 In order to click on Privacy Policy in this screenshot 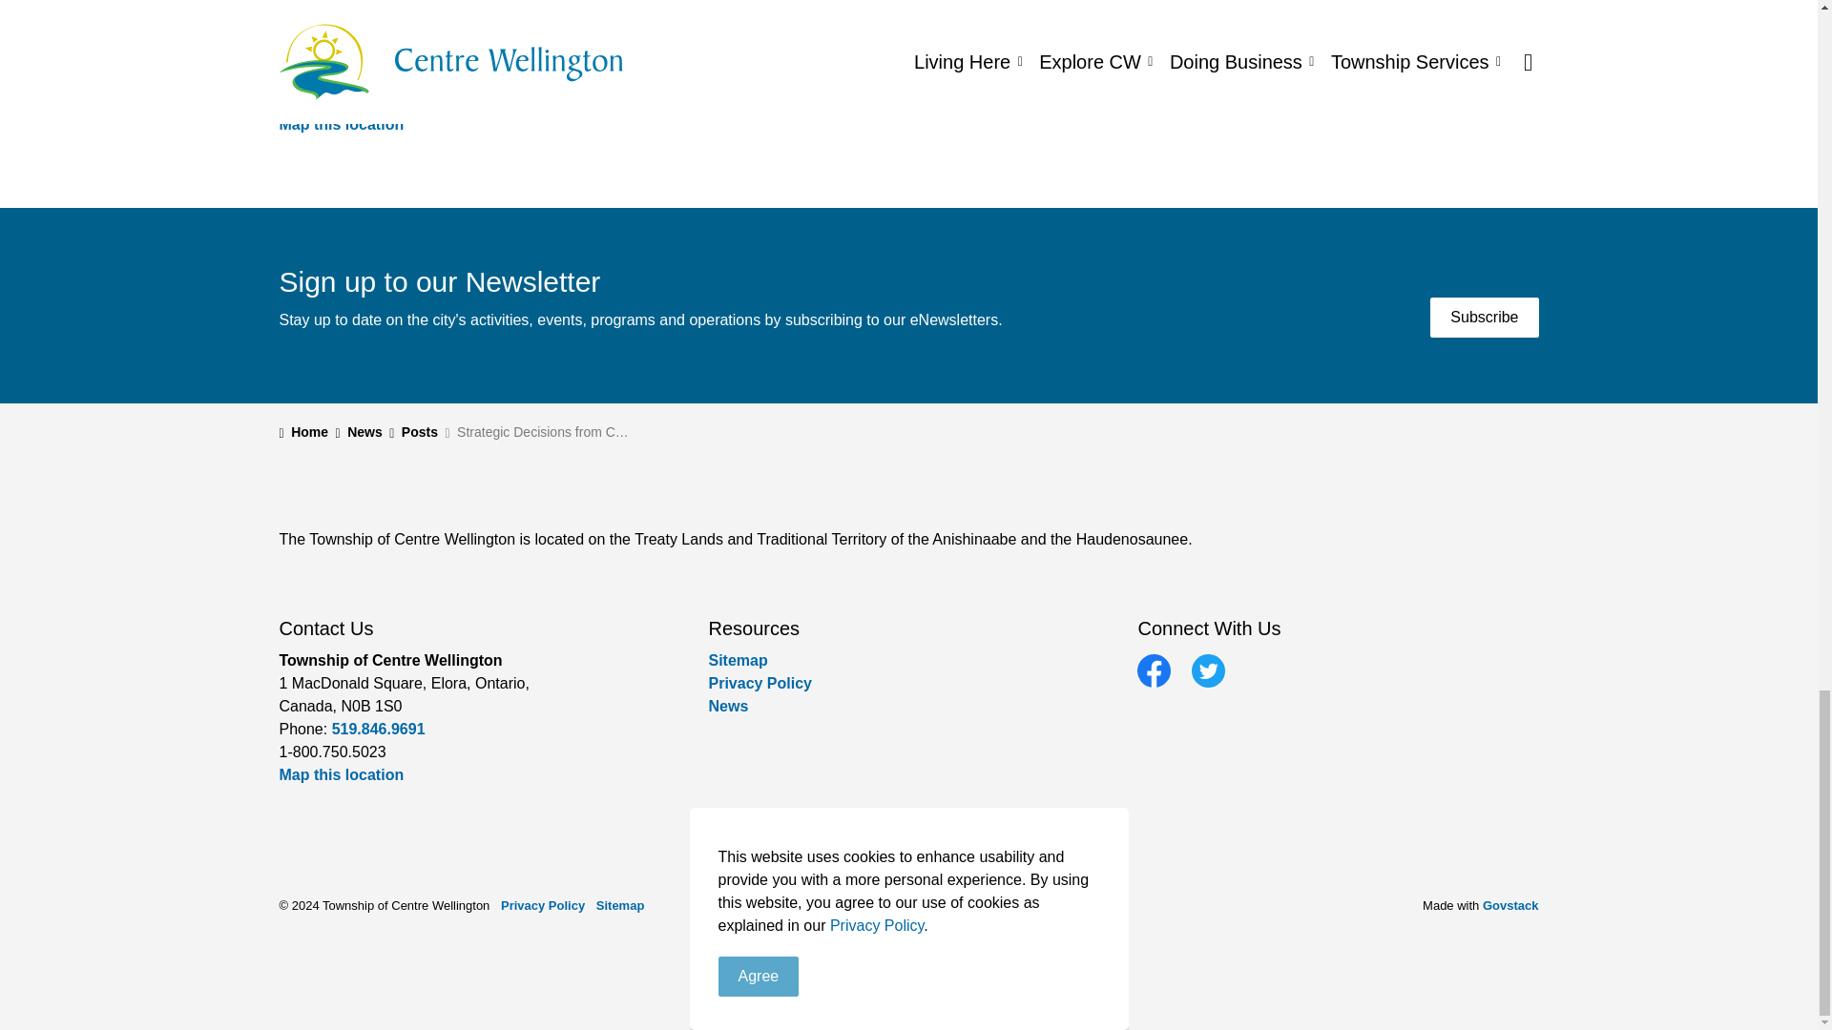, I will do `click(760, 683)`.